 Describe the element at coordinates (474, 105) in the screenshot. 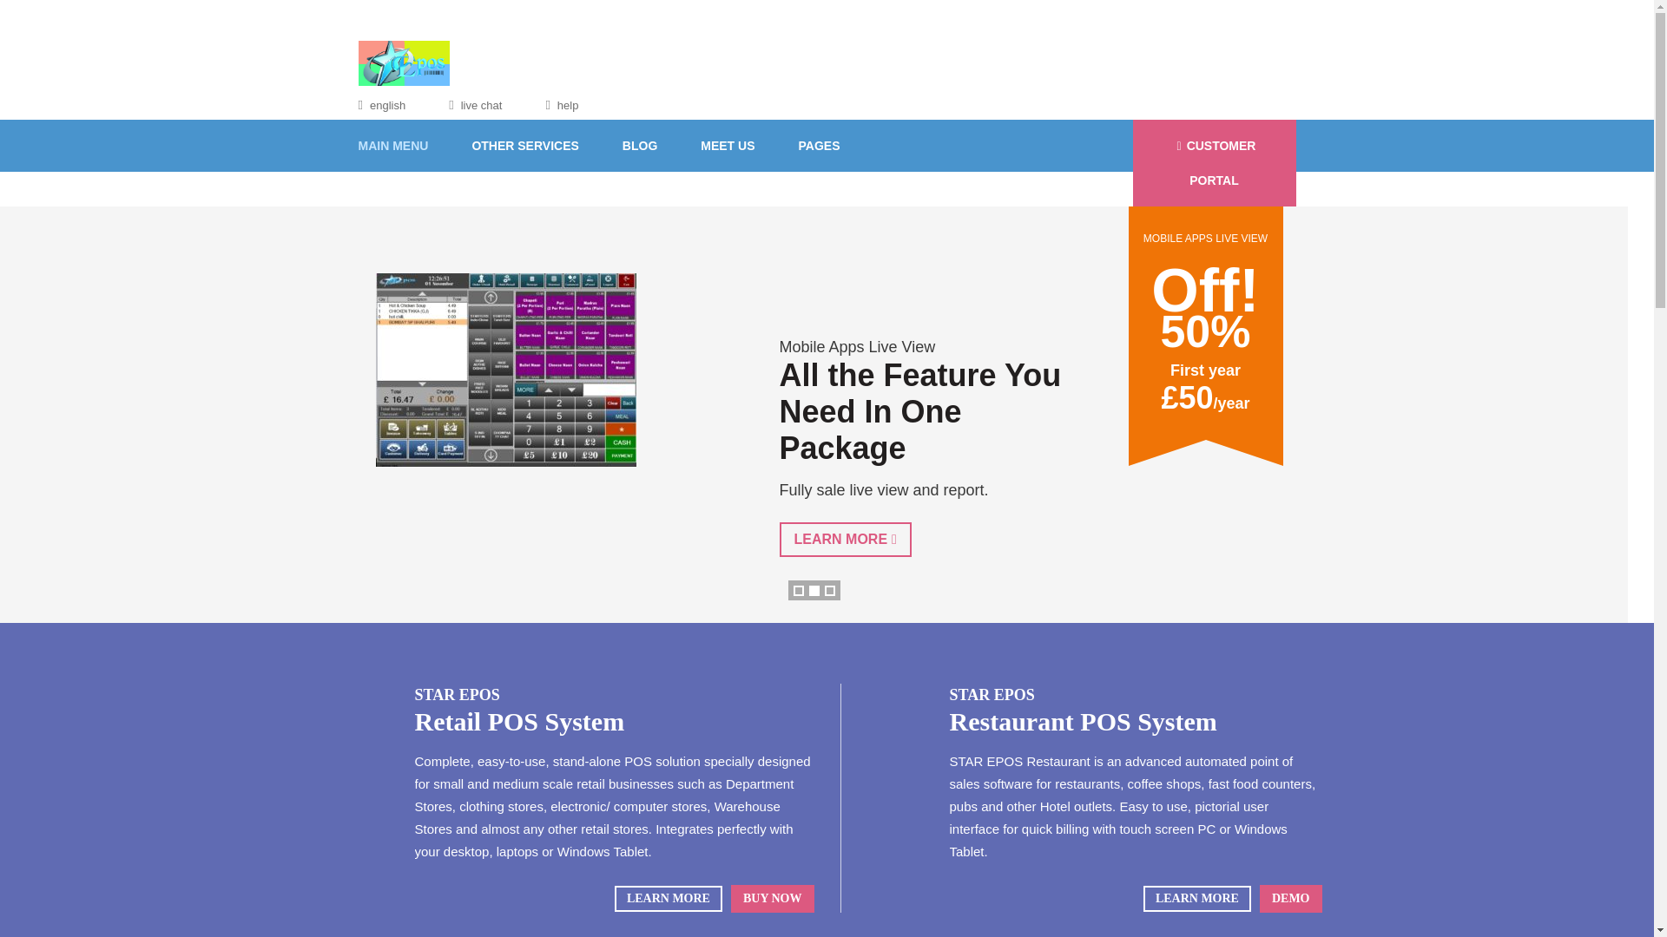

I see `live chat` at that location.